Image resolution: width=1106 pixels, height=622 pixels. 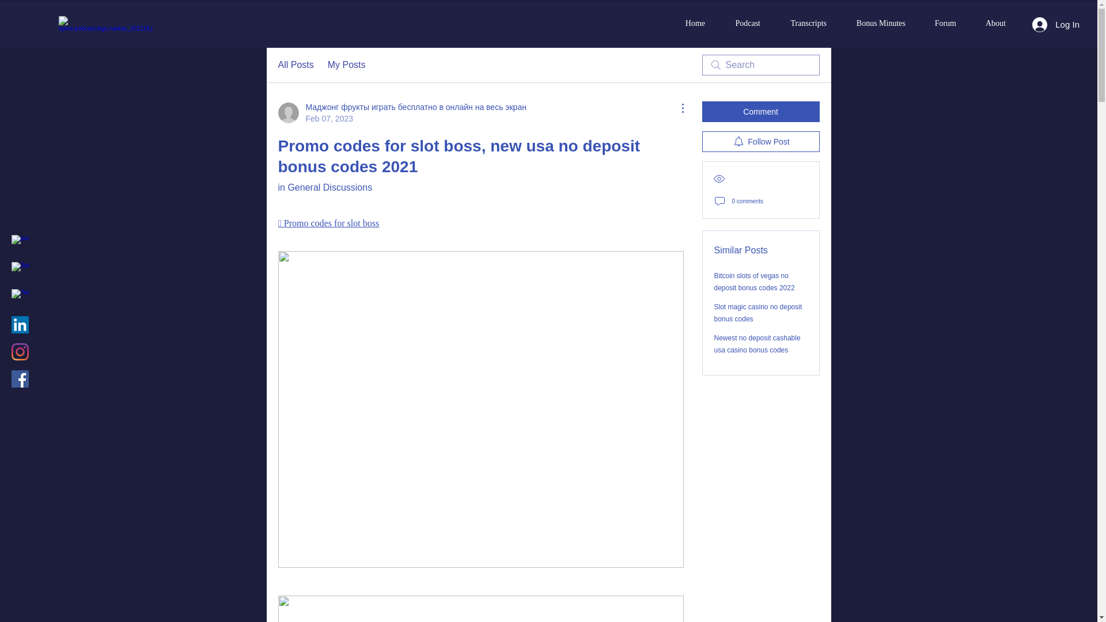 I want to click on Slot magic casino no deposit bonus codes, so click(x=758, y=312).